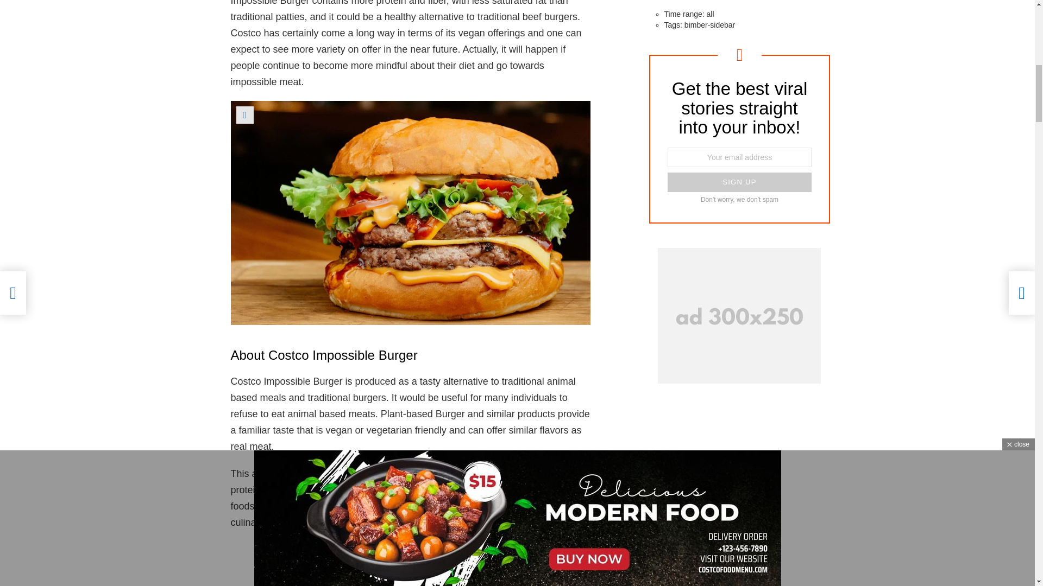 The height and width of the screenshot is (586, 1043). What do you see at coordinates (739, 182) in the screenshot?
I see `Sign up` at bounding box center [739, 182].